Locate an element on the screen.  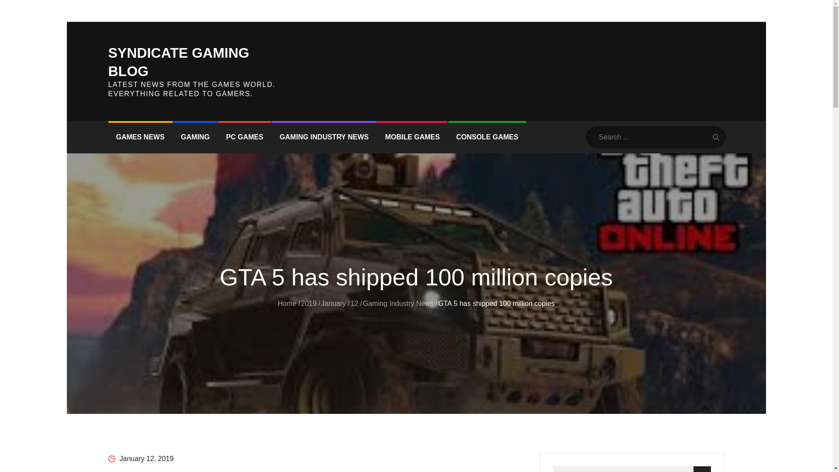
Gaming Industry News is located at coordinates (398, 303).